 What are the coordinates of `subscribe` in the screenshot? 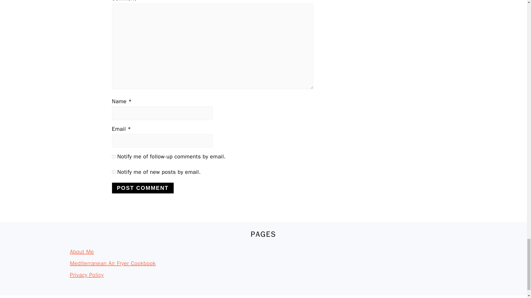 It's located at (113, 172).